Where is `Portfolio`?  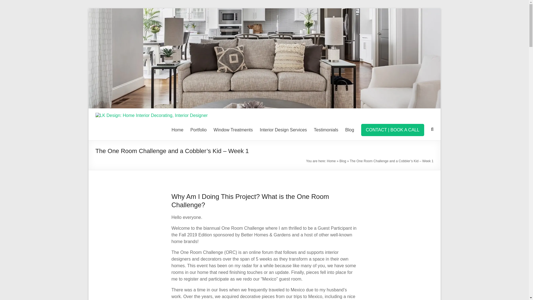 Portfolio is located at coordinates (198, 130).